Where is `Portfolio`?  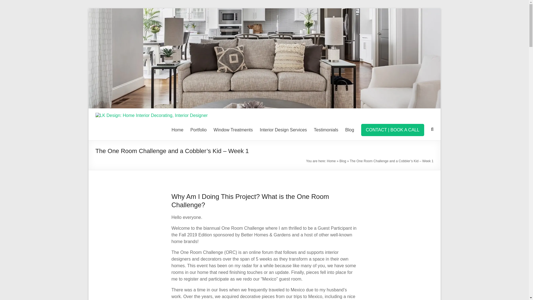 Portfolio is located at coordinates (198, 130).